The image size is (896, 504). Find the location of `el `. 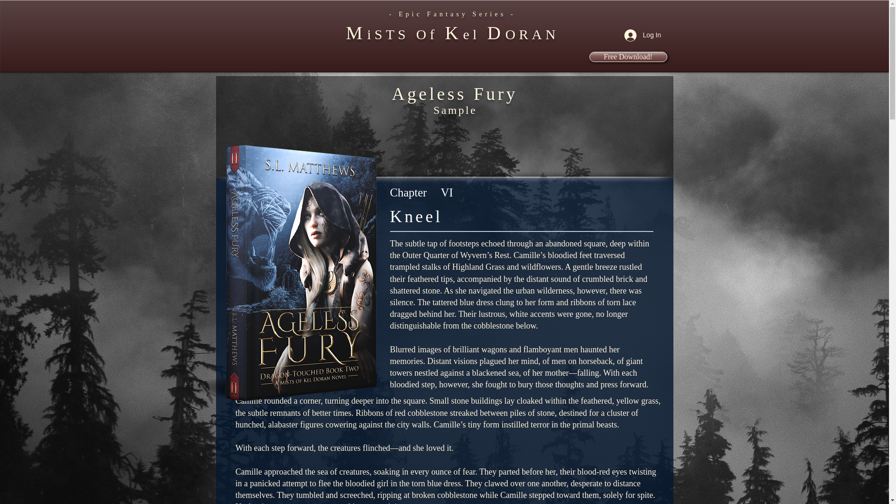

el  is located at coordinates (475, 34).